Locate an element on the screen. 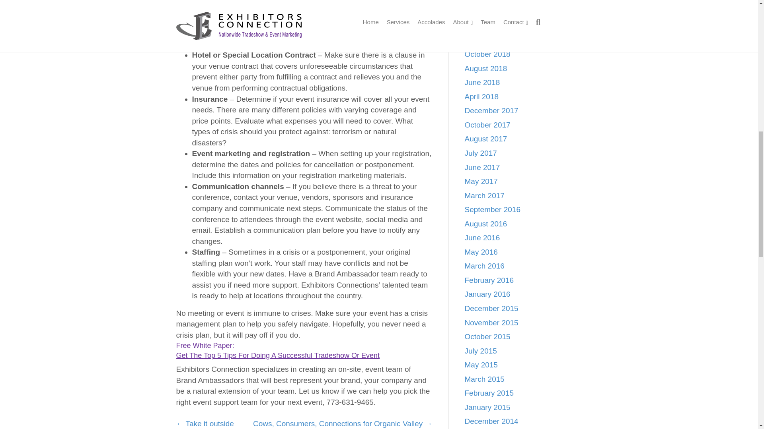  August 2018 is located at coordinates (485, 68).